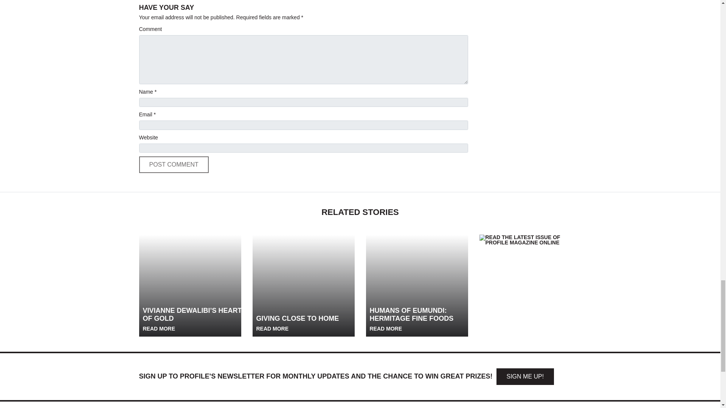  I want to click on Post Comment, so click(174, 164).